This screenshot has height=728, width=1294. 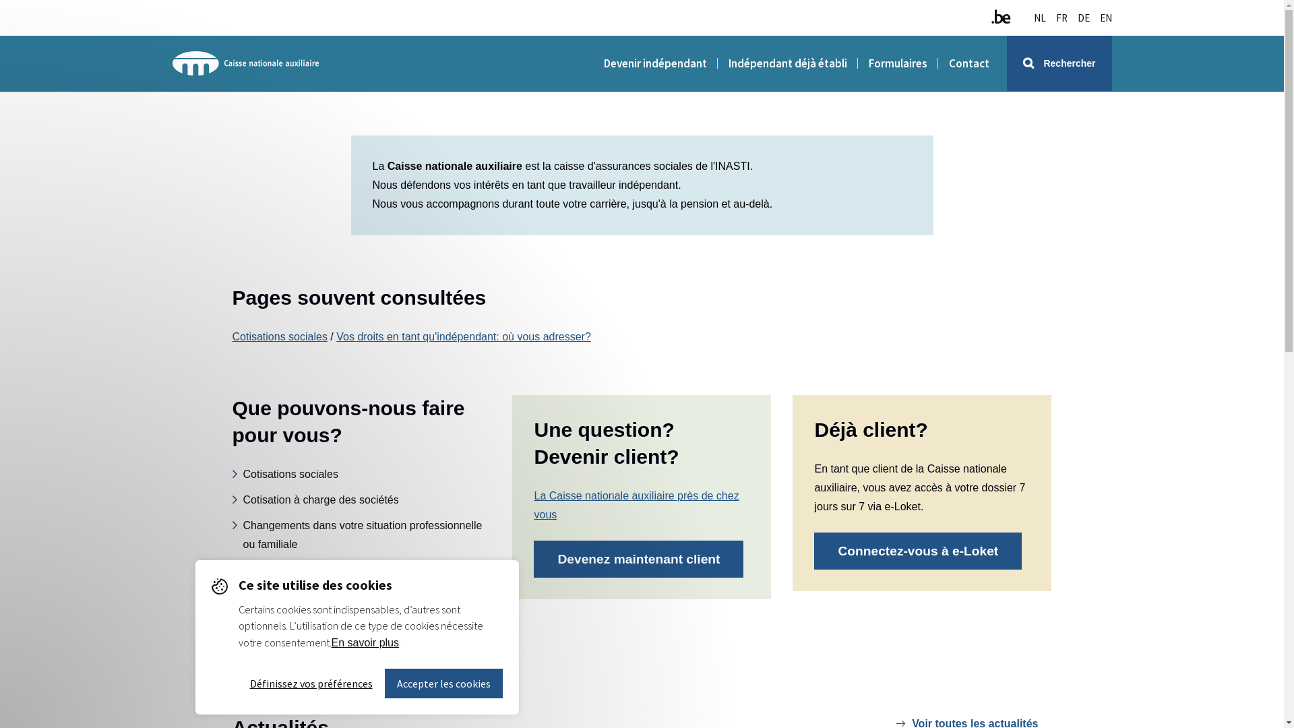 I want to click on Accepter les cookies, so click(x=443, y=684).